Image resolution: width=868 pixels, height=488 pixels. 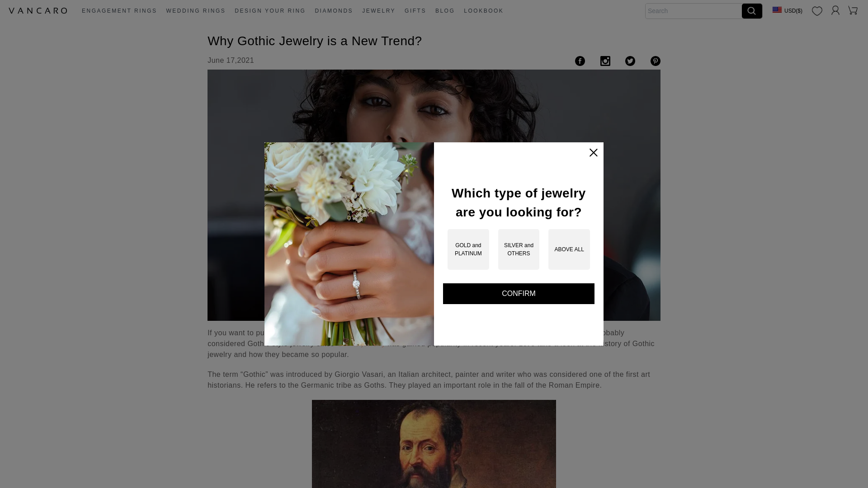 What do you see at coordinates (656, 60) in the screenshot?
I see `Pinterest` at bounding box center [656, 60].